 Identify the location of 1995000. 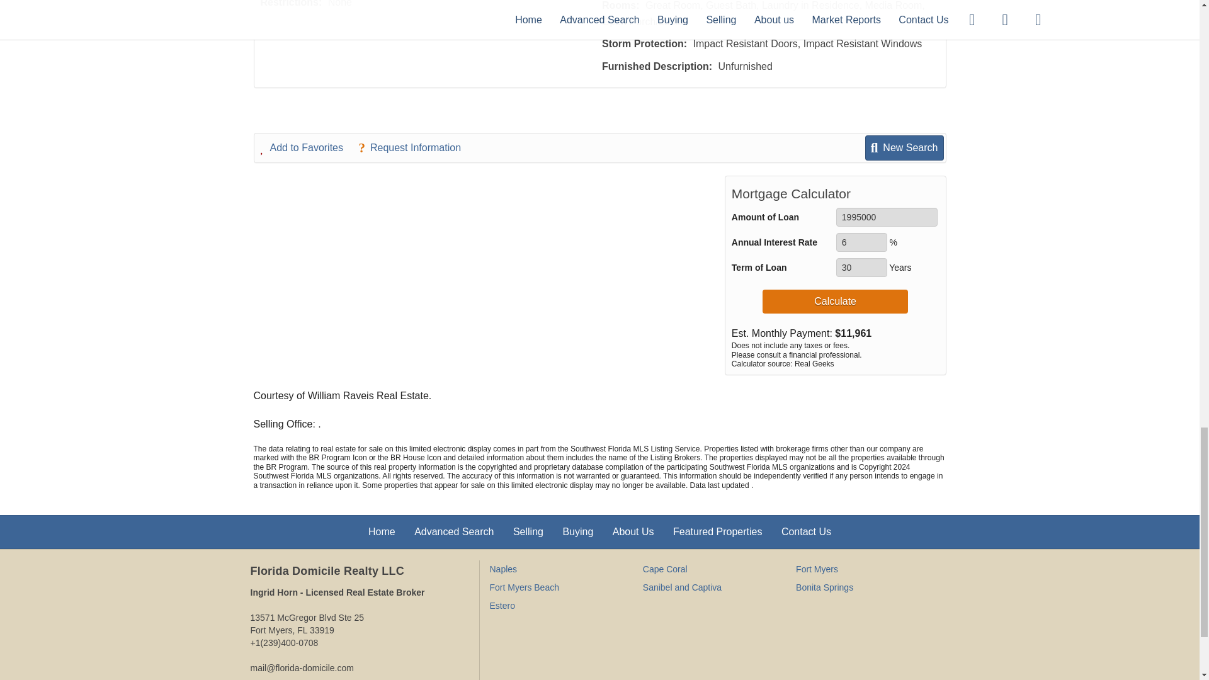
(887, 217).